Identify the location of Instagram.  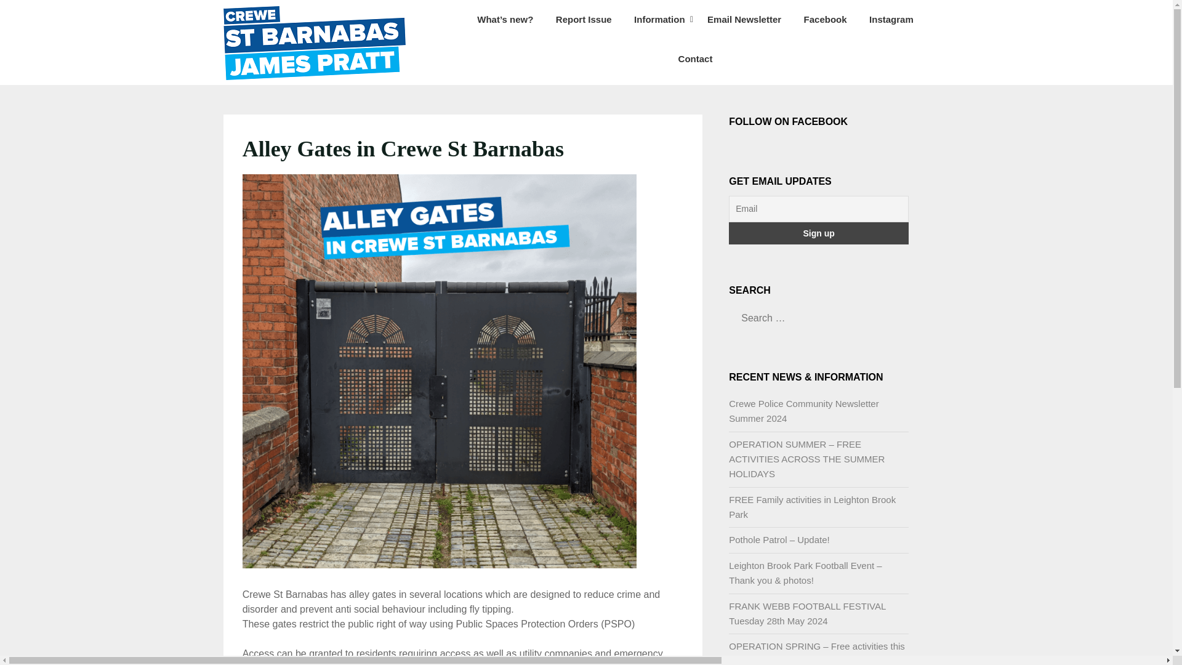
(891, 20).